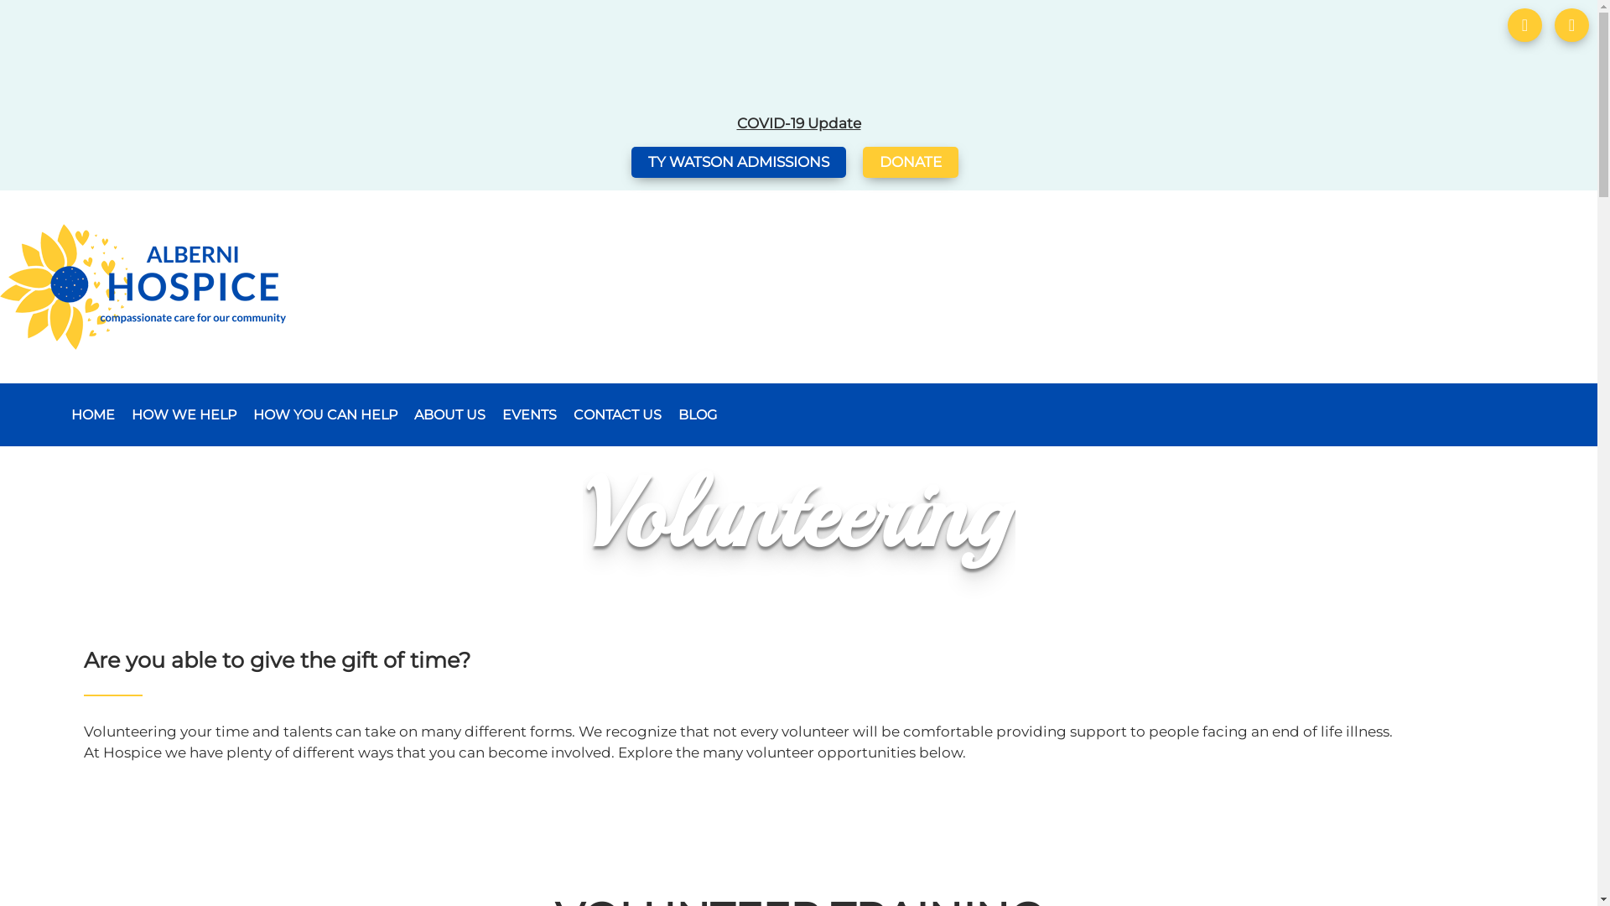  What do you see at coordinates (698, 414) in the screenshot?
I see `BLOG` at bounding box center [698, 414].